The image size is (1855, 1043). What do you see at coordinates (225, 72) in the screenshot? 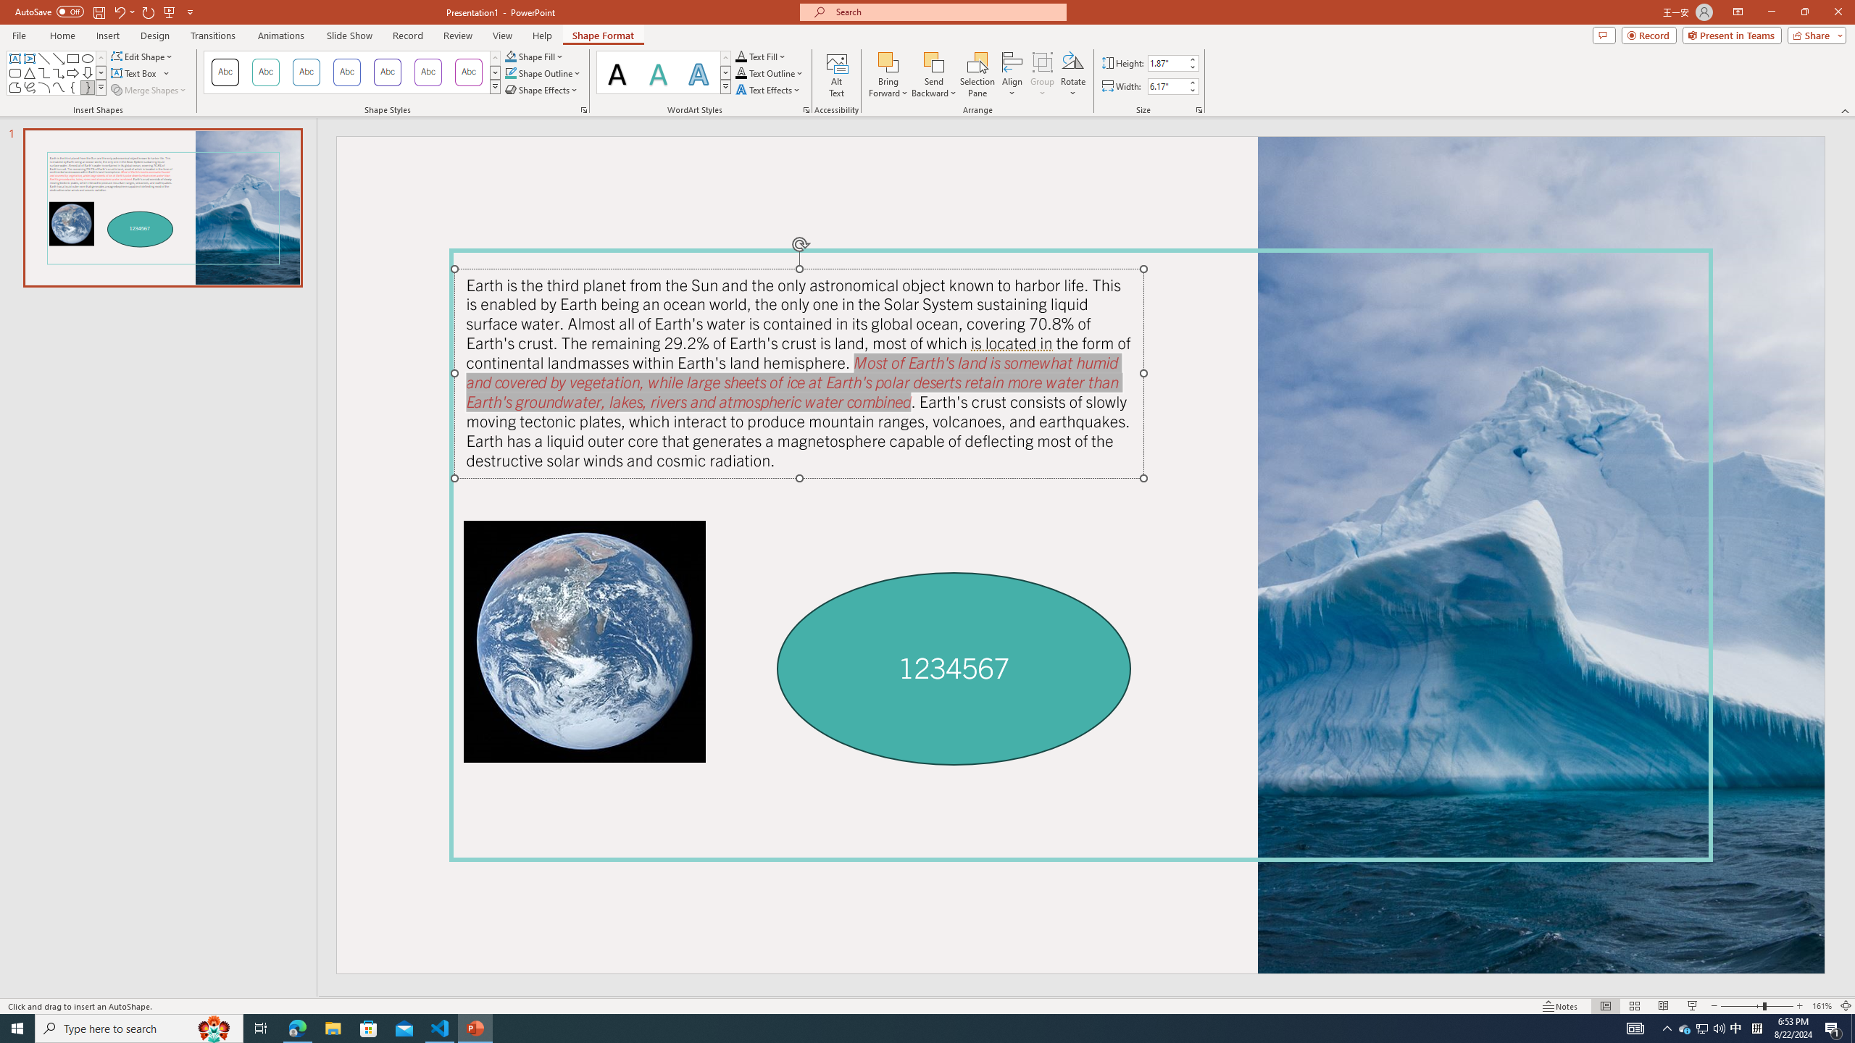
I see `Colored Outline - Black, Dark 1` at bounding box center [225, 72].